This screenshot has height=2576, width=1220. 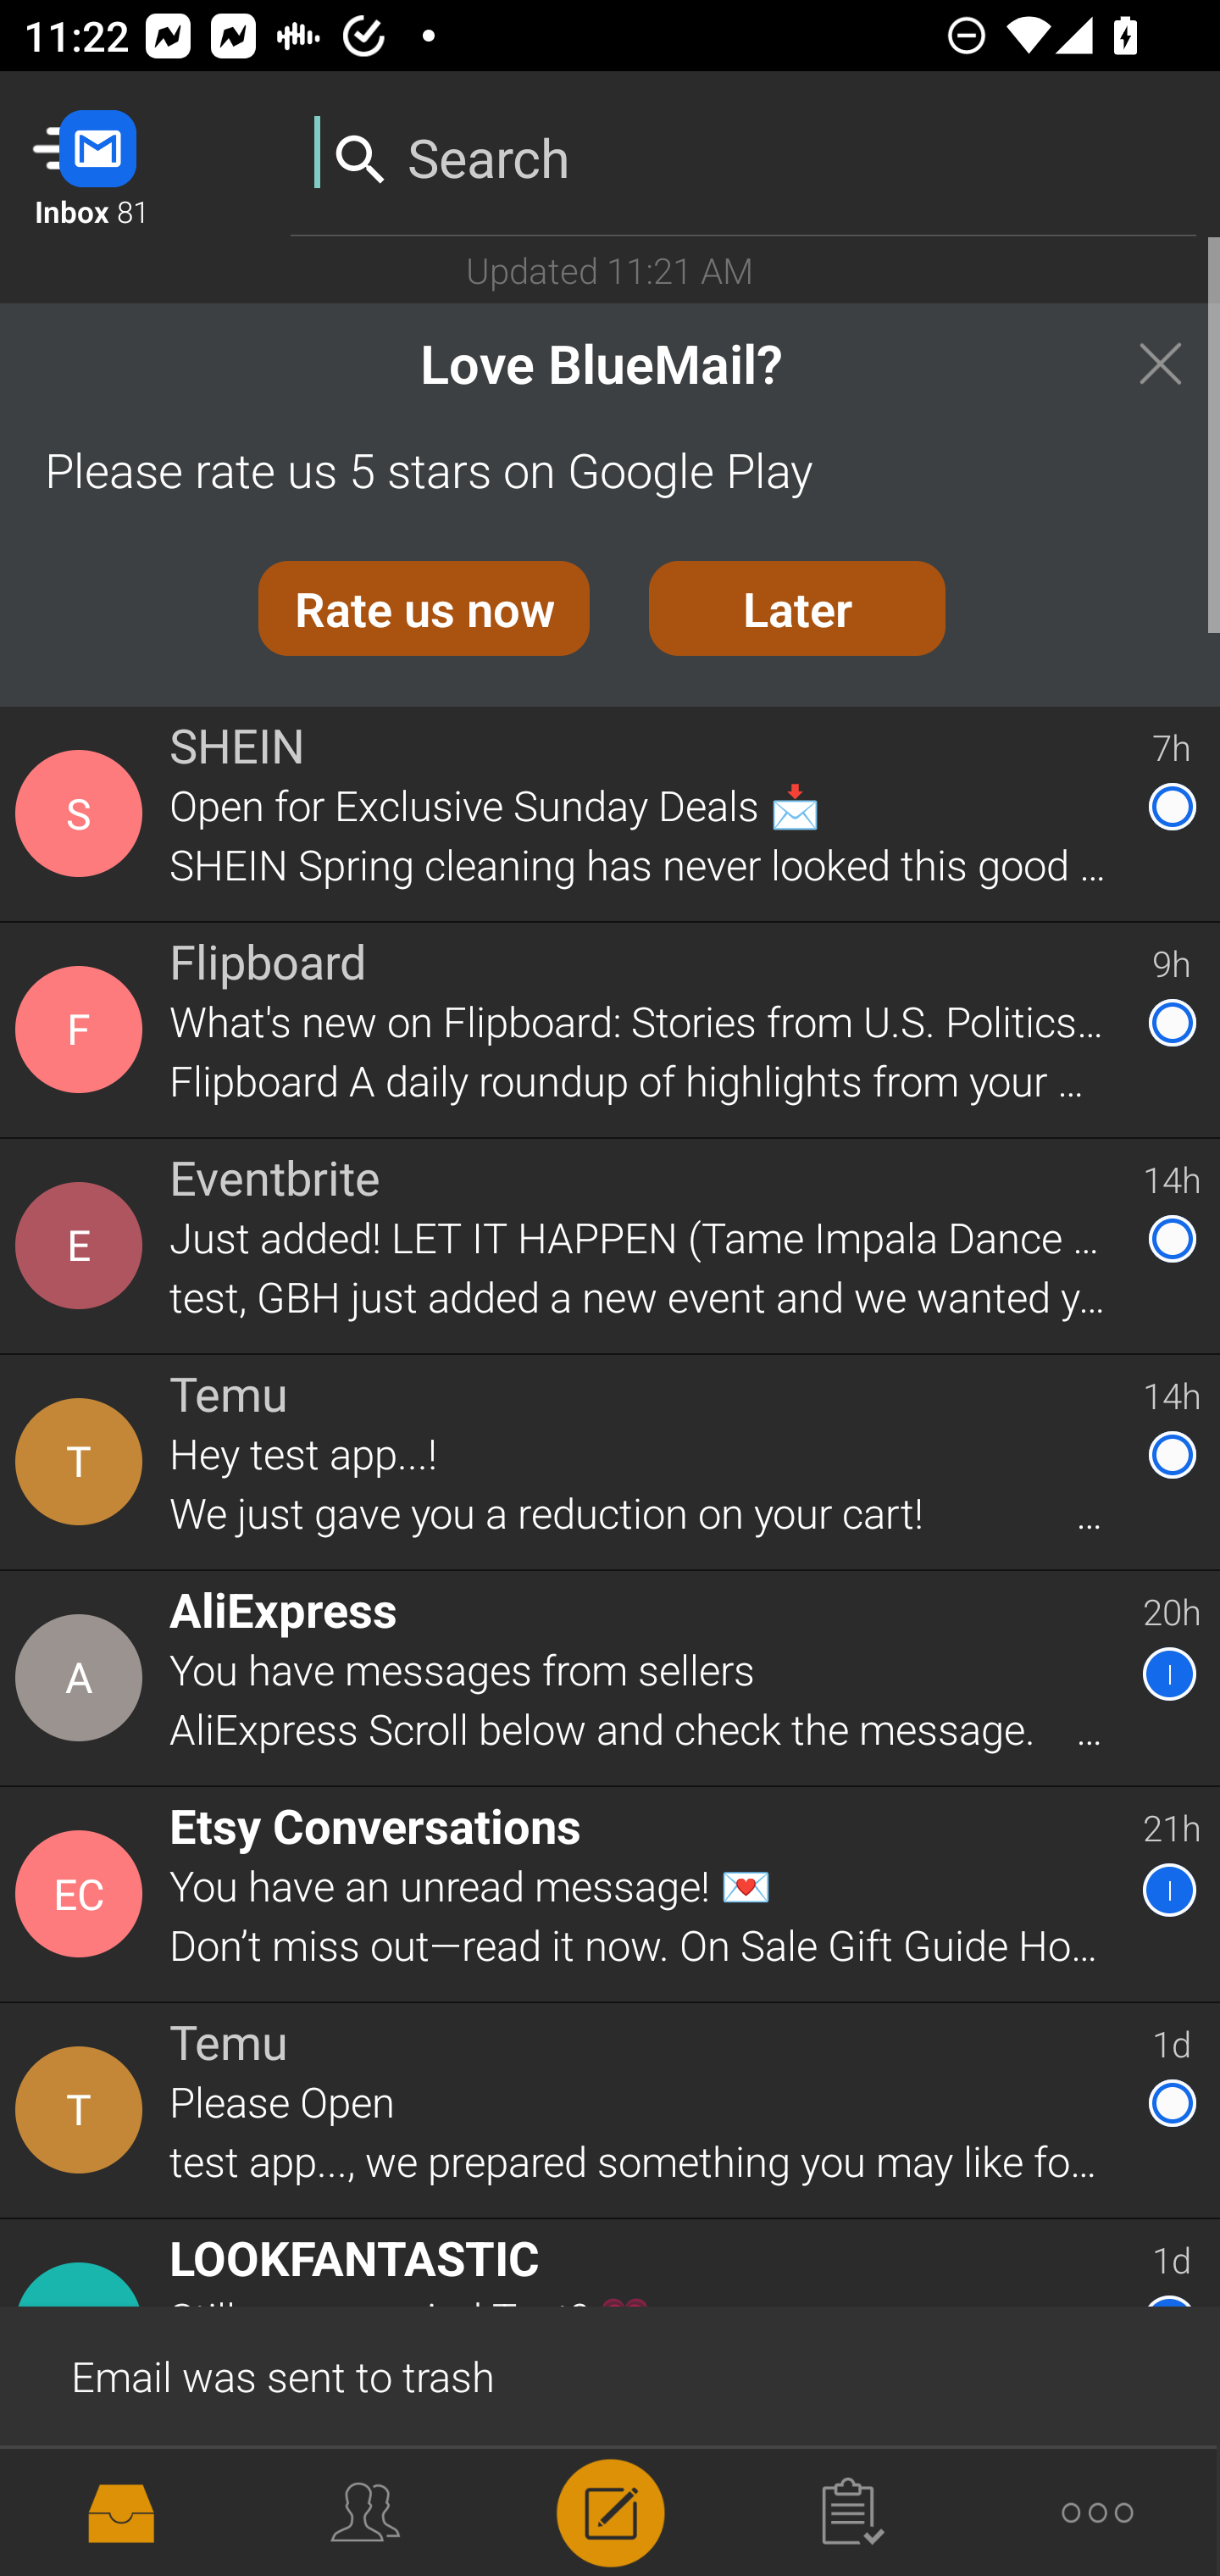 What do you see at coordinates (83, 1462) in the screenshot?
I see `Contact Details` at bounding box center [83, 1462].